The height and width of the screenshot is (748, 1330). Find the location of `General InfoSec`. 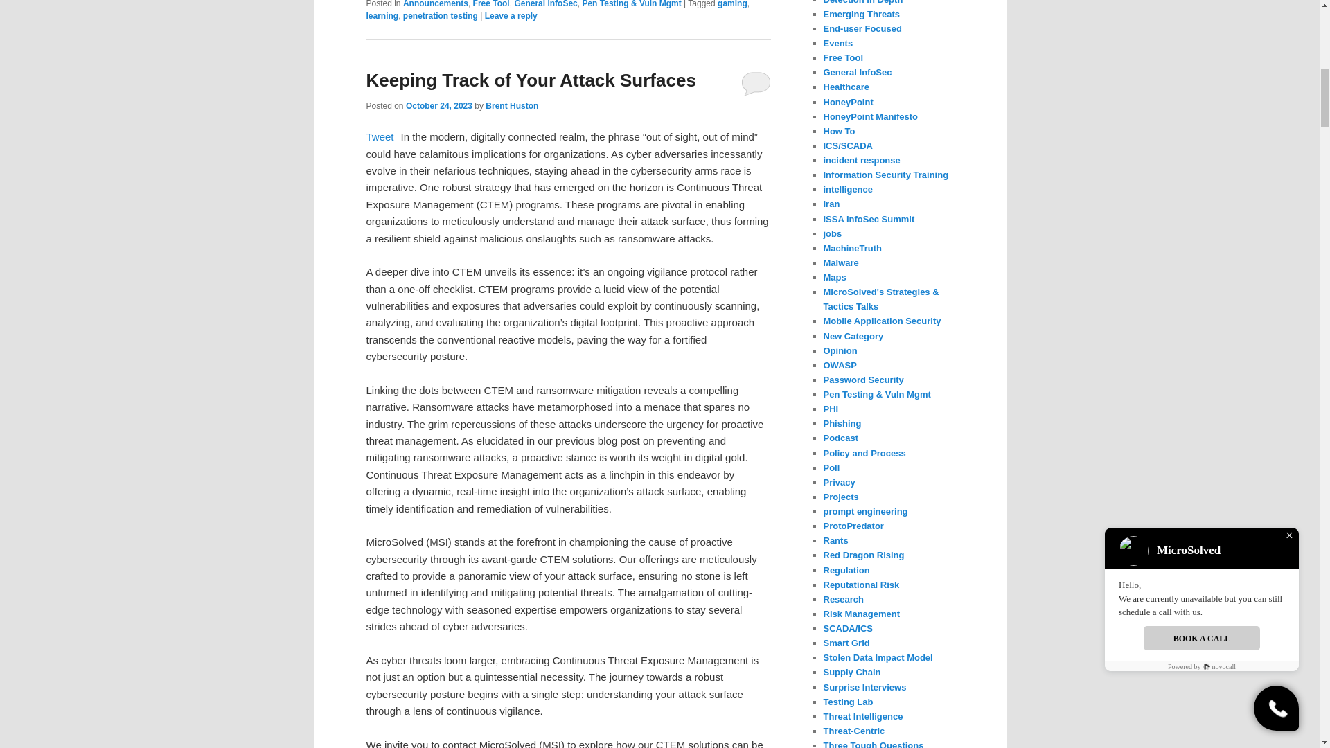

General InfoSec is located at coordinates (545, 4).